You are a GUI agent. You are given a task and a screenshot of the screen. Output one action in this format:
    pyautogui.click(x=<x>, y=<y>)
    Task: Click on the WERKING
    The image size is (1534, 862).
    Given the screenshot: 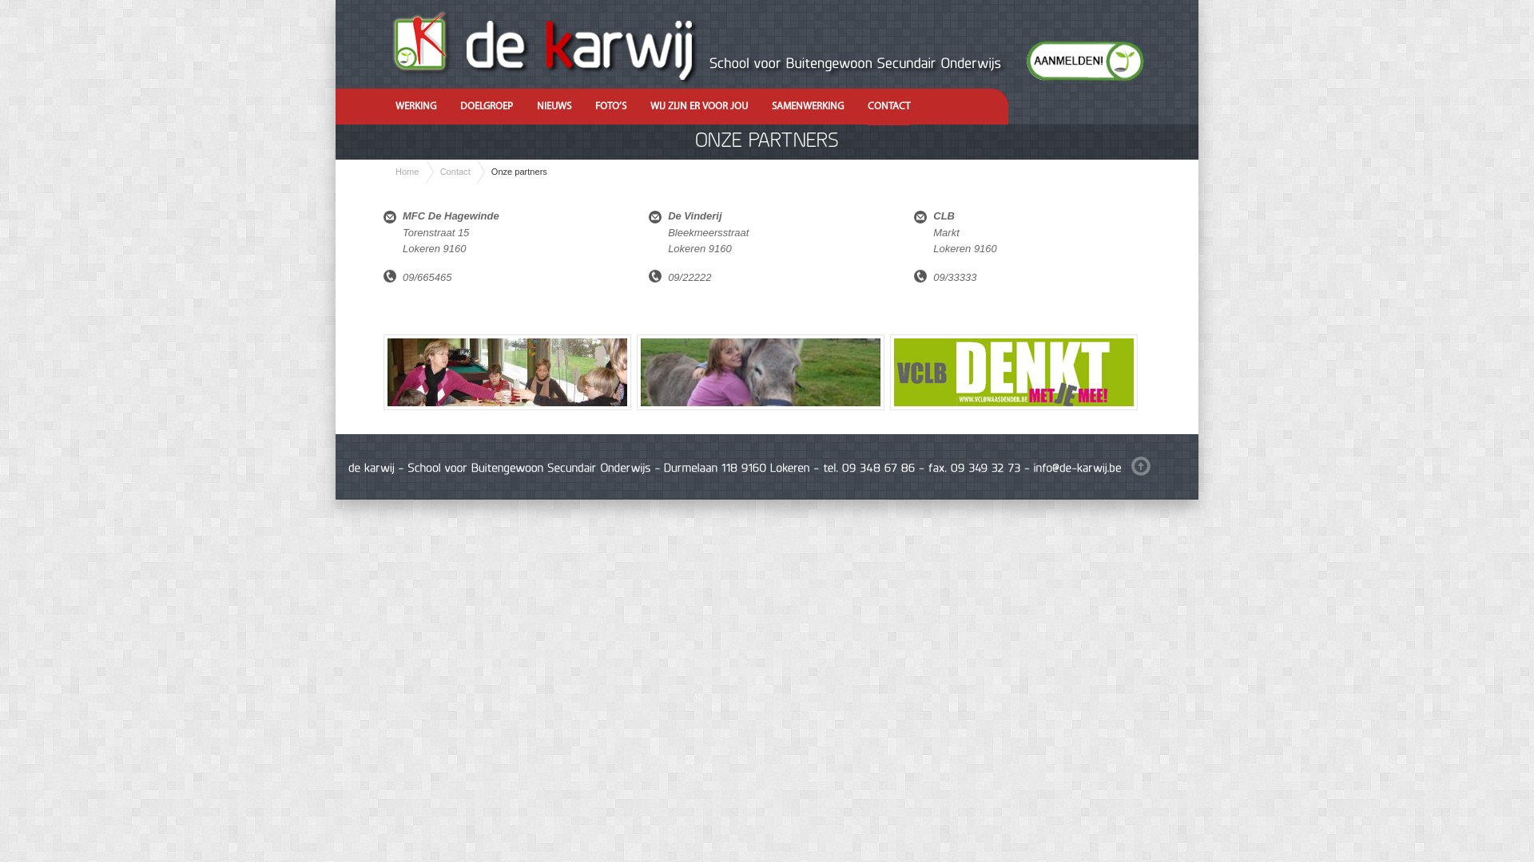 What is the action you would take?
    pyautogui.click(x=415, y=107)
    